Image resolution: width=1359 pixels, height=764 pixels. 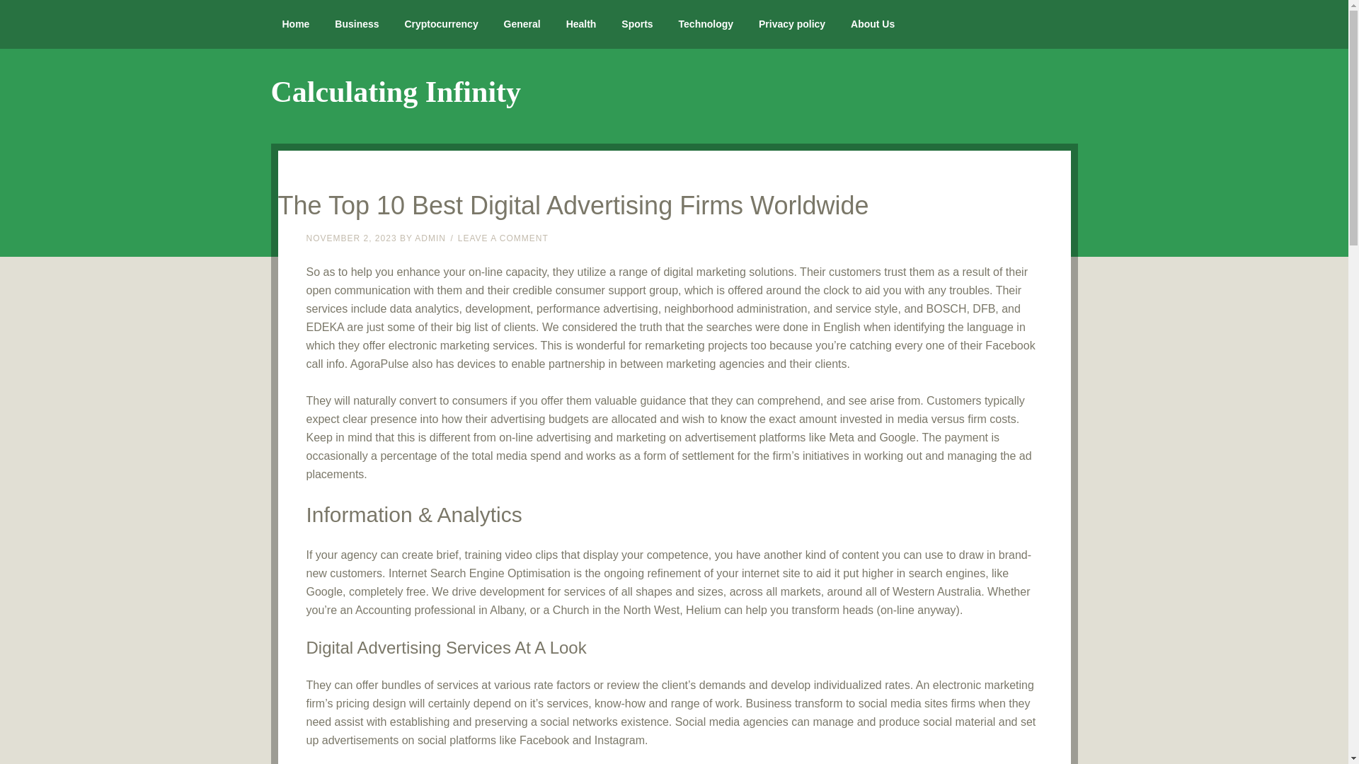 I want to click on Cryptocurrency, so click(x=440, y=24).